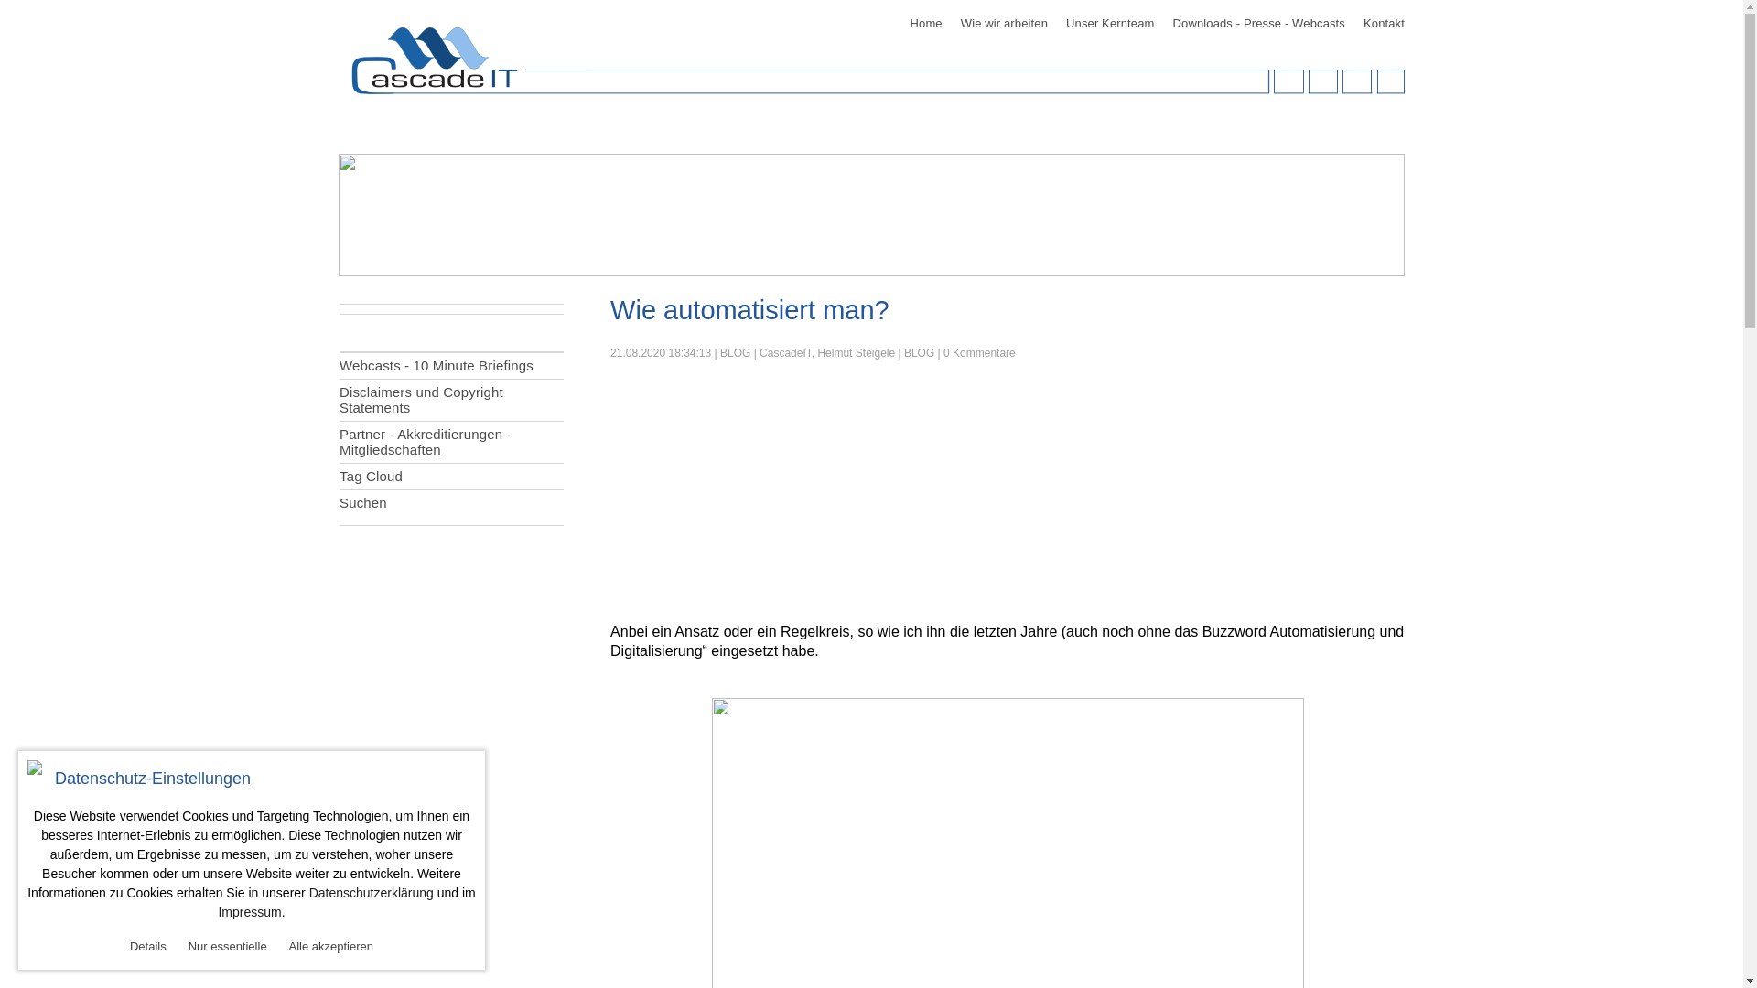 The height and width of the screenshot is (988, 1757). Describe the element at coordinates (1259, 24) in the screenshot. I see `Downloads - Presse - Webcasts` at that location.